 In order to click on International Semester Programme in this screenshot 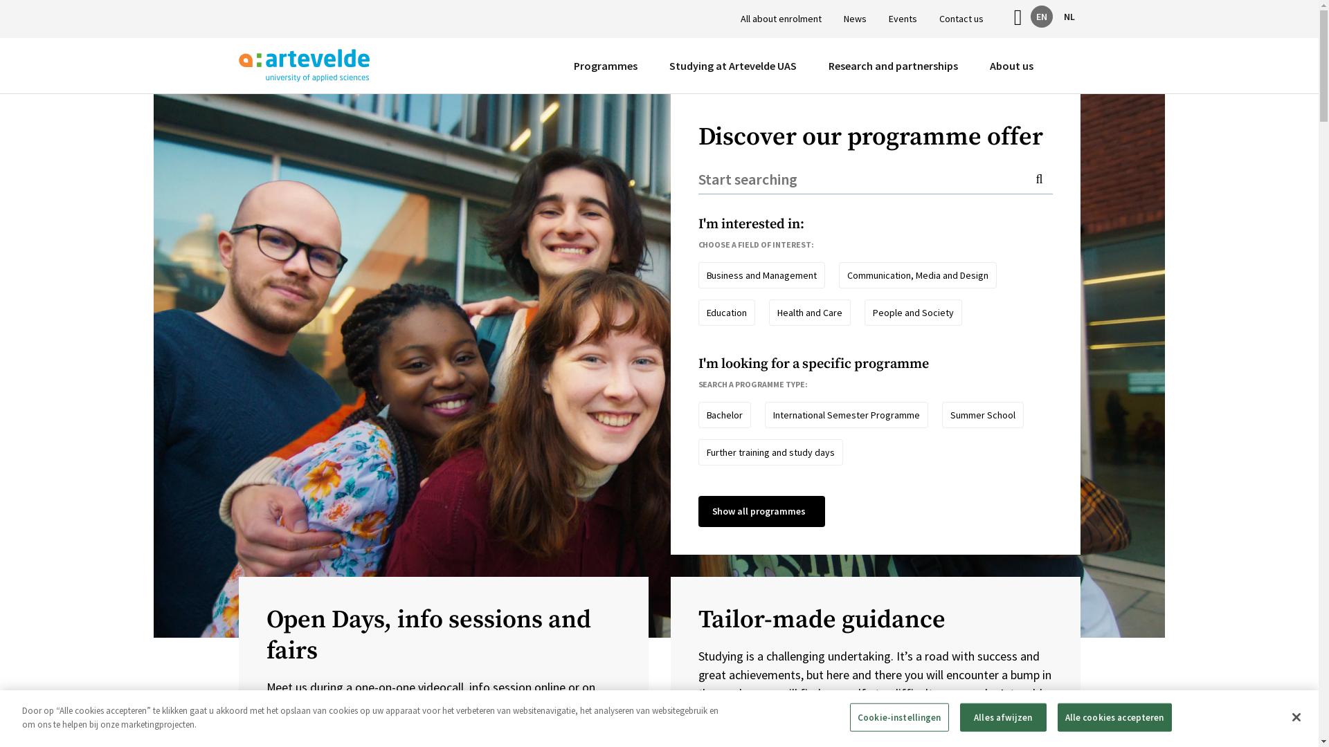, I will do `click(847, 415)`.